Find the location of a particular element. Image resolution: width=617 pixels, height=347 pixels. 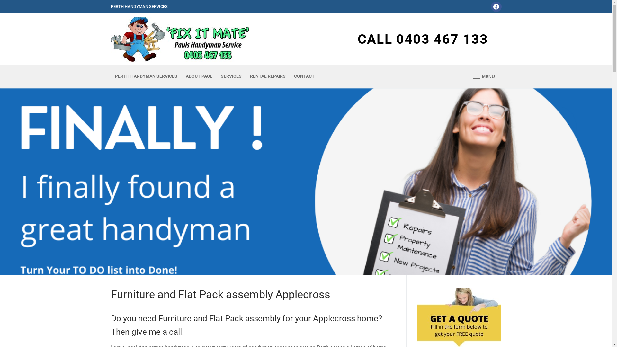

SERVICES is located at coordinates (231, 76).